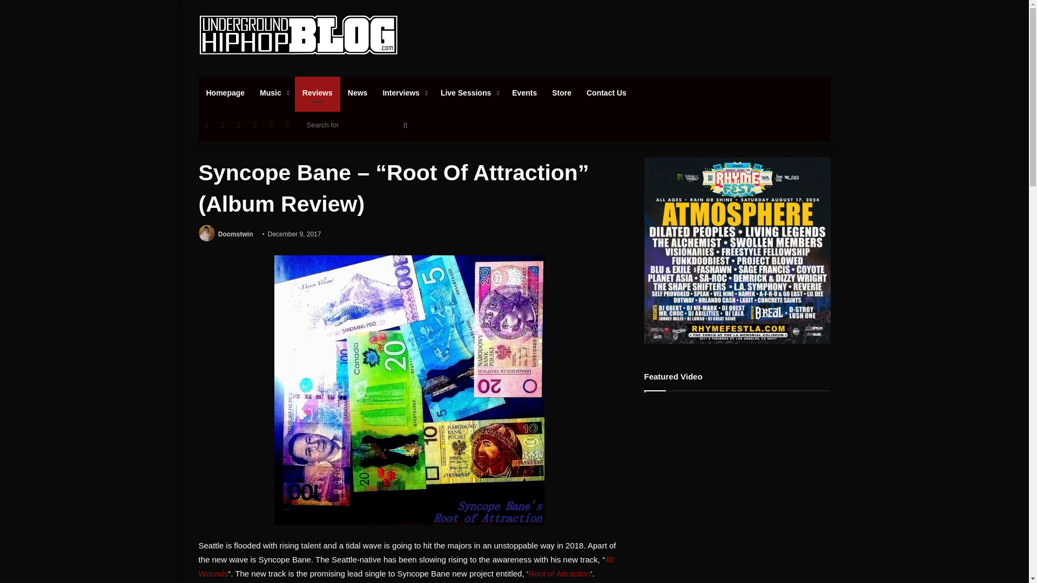 The image size is (1037, 583). Describe the element at coordinates (558, 573) in the screenshot. I see `Root of Attraction` at that location.